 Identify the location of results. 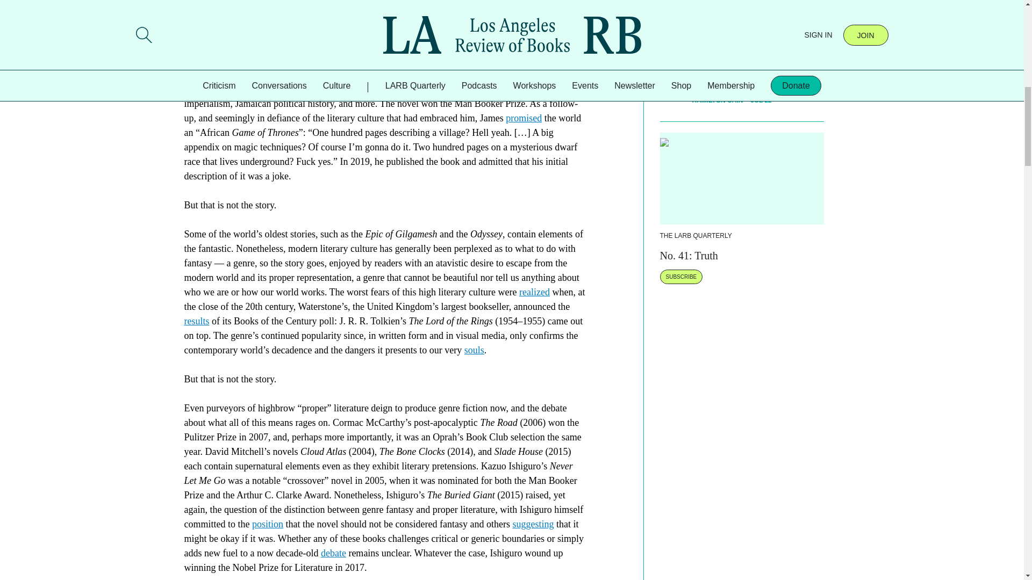
(196, 321).